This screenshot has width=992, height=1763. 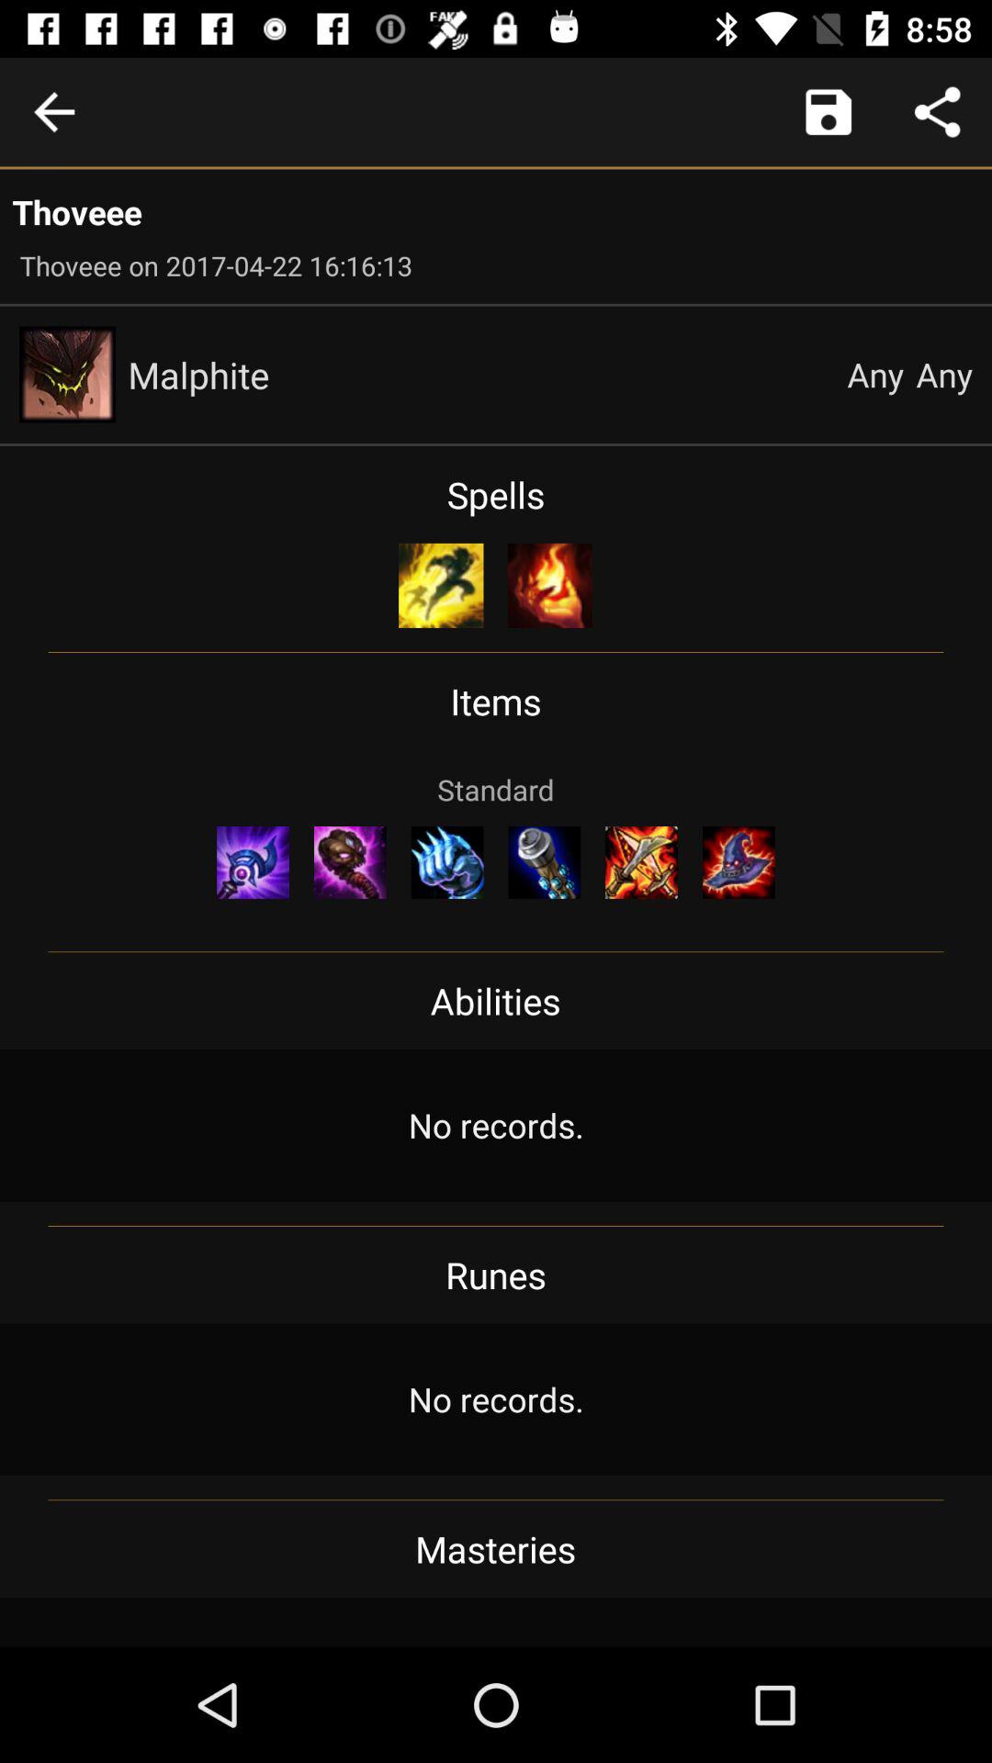 What do you see at coordinates (446, 862) in the screenshot?
I see `press the icon below standard icon` at bounding box center [446, 862].